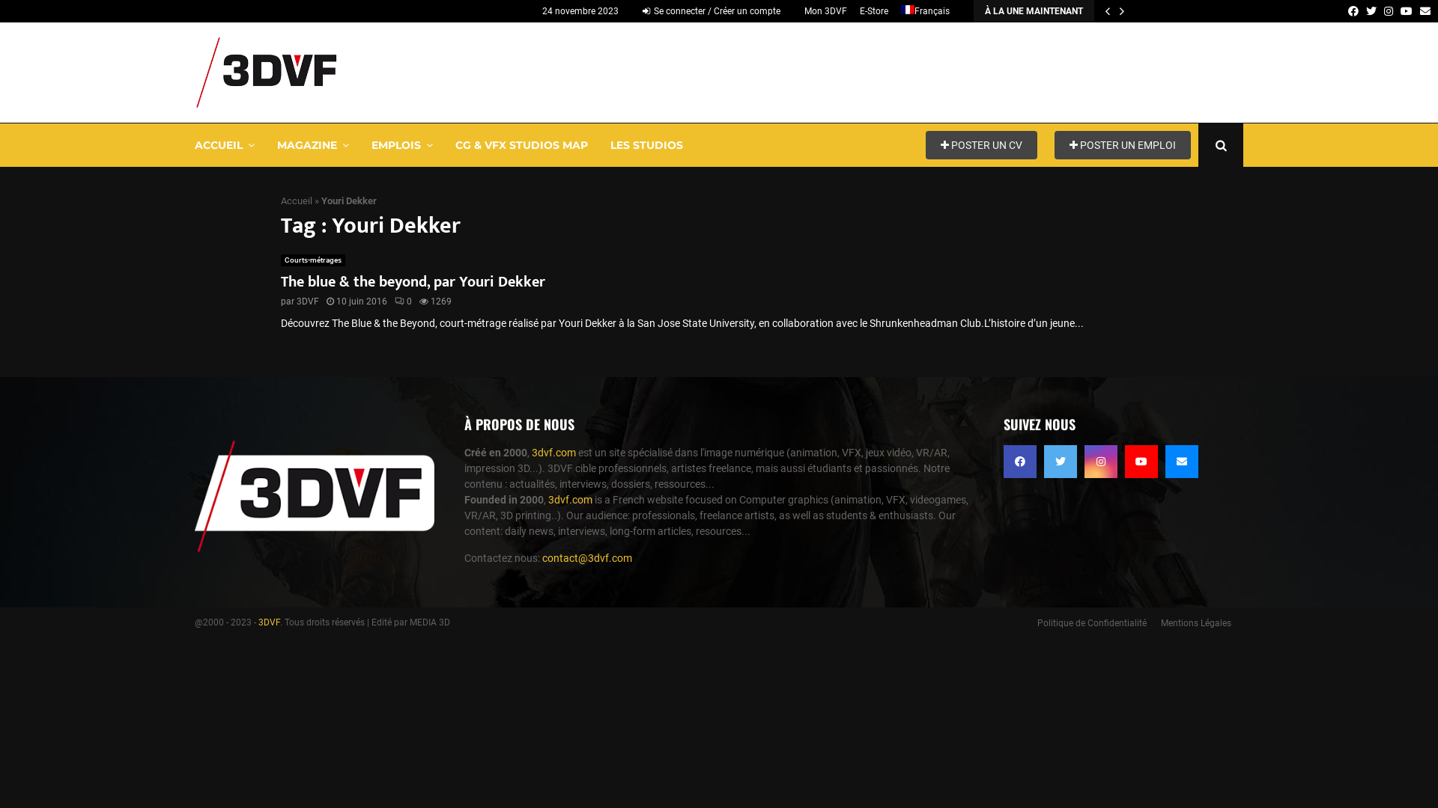 The image size is (1438, 808). What do you see at coordinates (1141, 462) in the screenshot?
I see `Youtube` at bounding box center [1141, 462].